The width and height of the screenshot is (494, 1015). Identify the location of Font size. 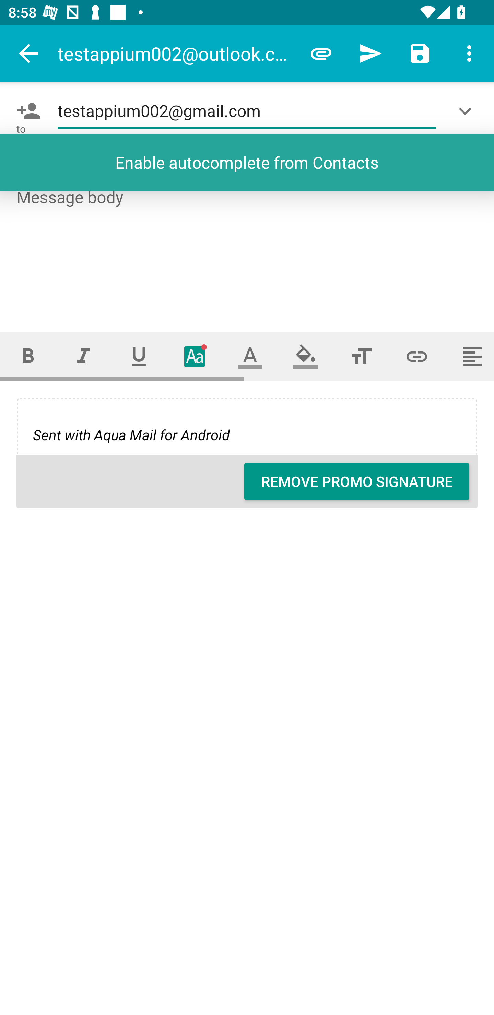
(361, 357).